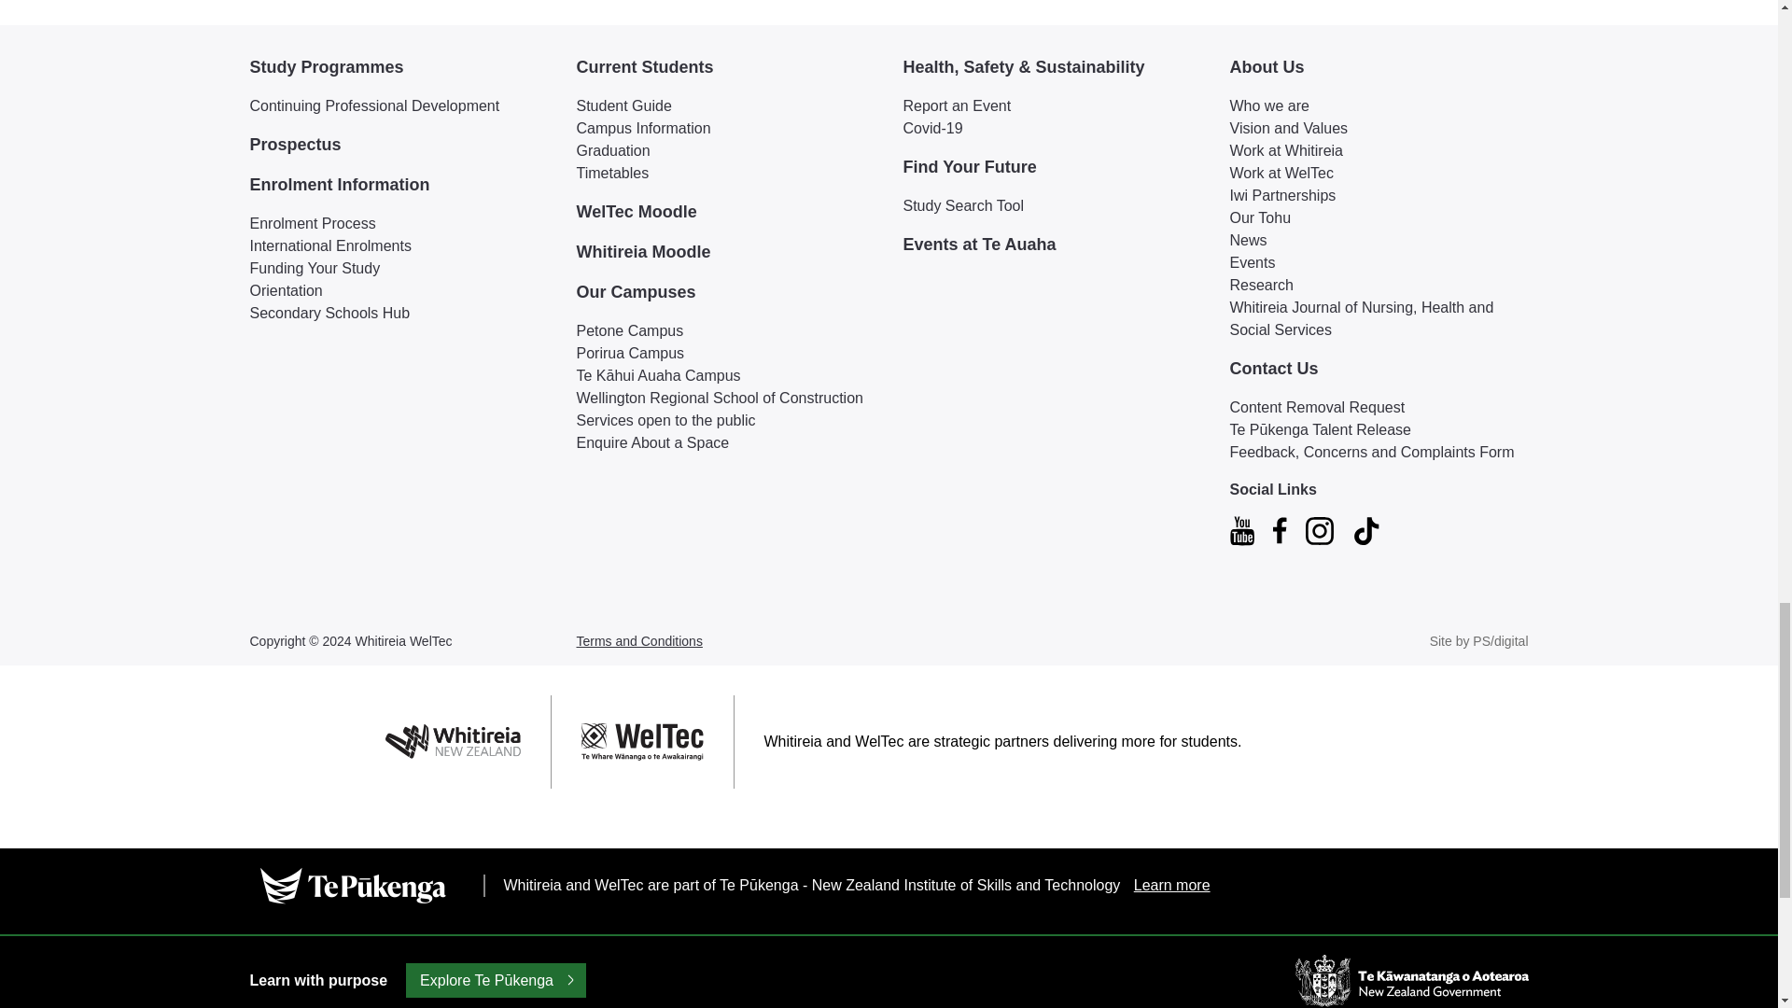  Describe the element at coordinates (726, 106) in the screenshot. I see `Student Guide` at that location.